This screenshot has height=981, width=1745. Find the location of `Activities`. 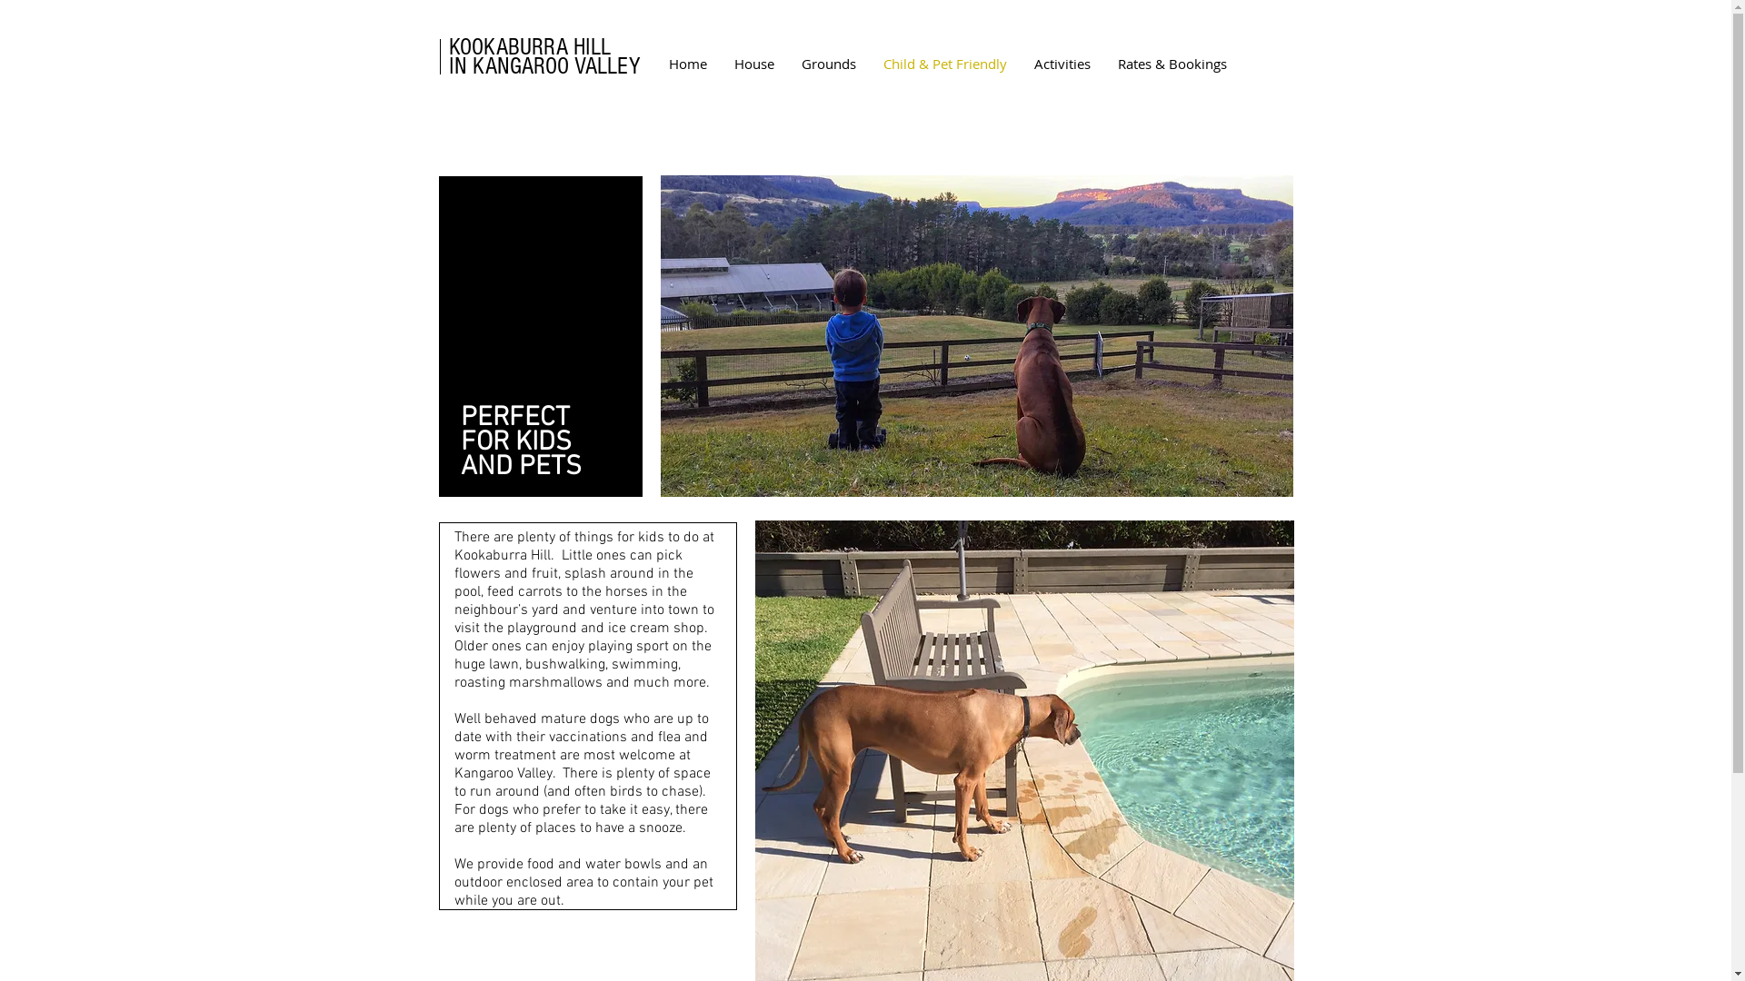

Activities is located at coordinates (1062, 64).